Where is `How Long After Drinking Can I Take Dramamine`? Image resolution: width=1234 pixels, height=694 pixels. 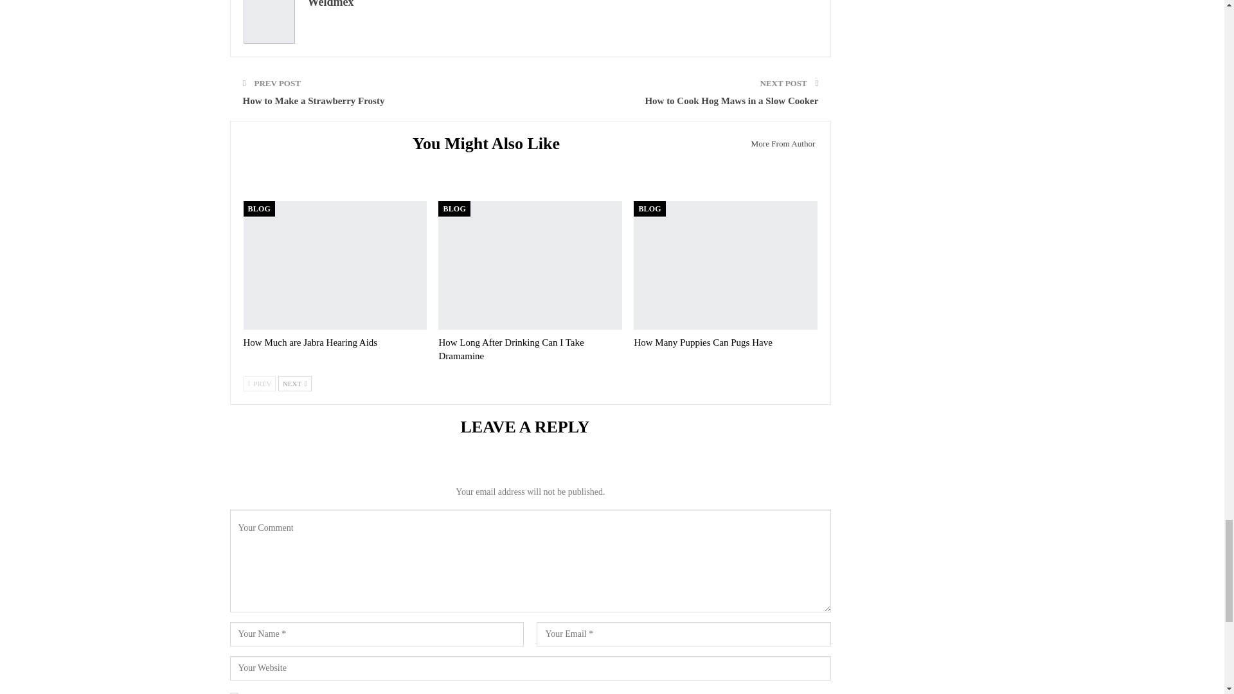 How Long After Drinking Can I Take Dramamine is located at coordinates (530, 265).